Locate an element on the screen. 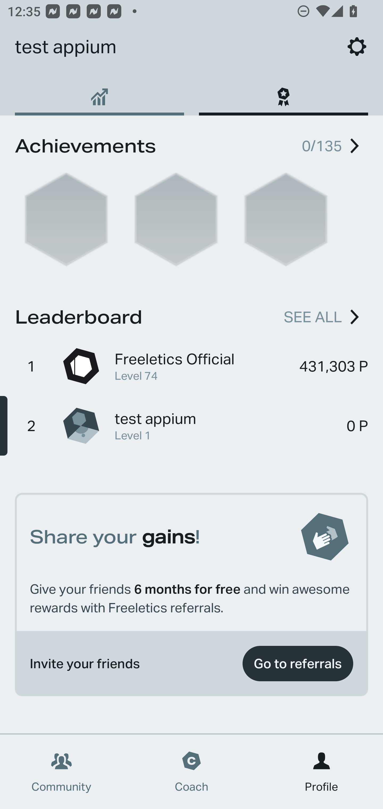 The image size is (383, 809). Hall of Fame is located at coordinates (283, 93).